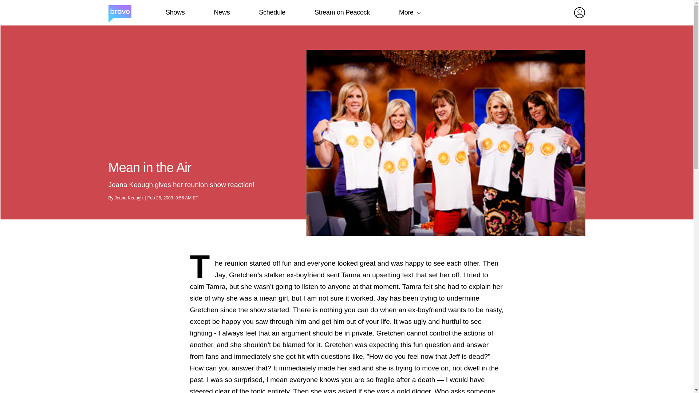  I want to click on Home, so click(119, 13).